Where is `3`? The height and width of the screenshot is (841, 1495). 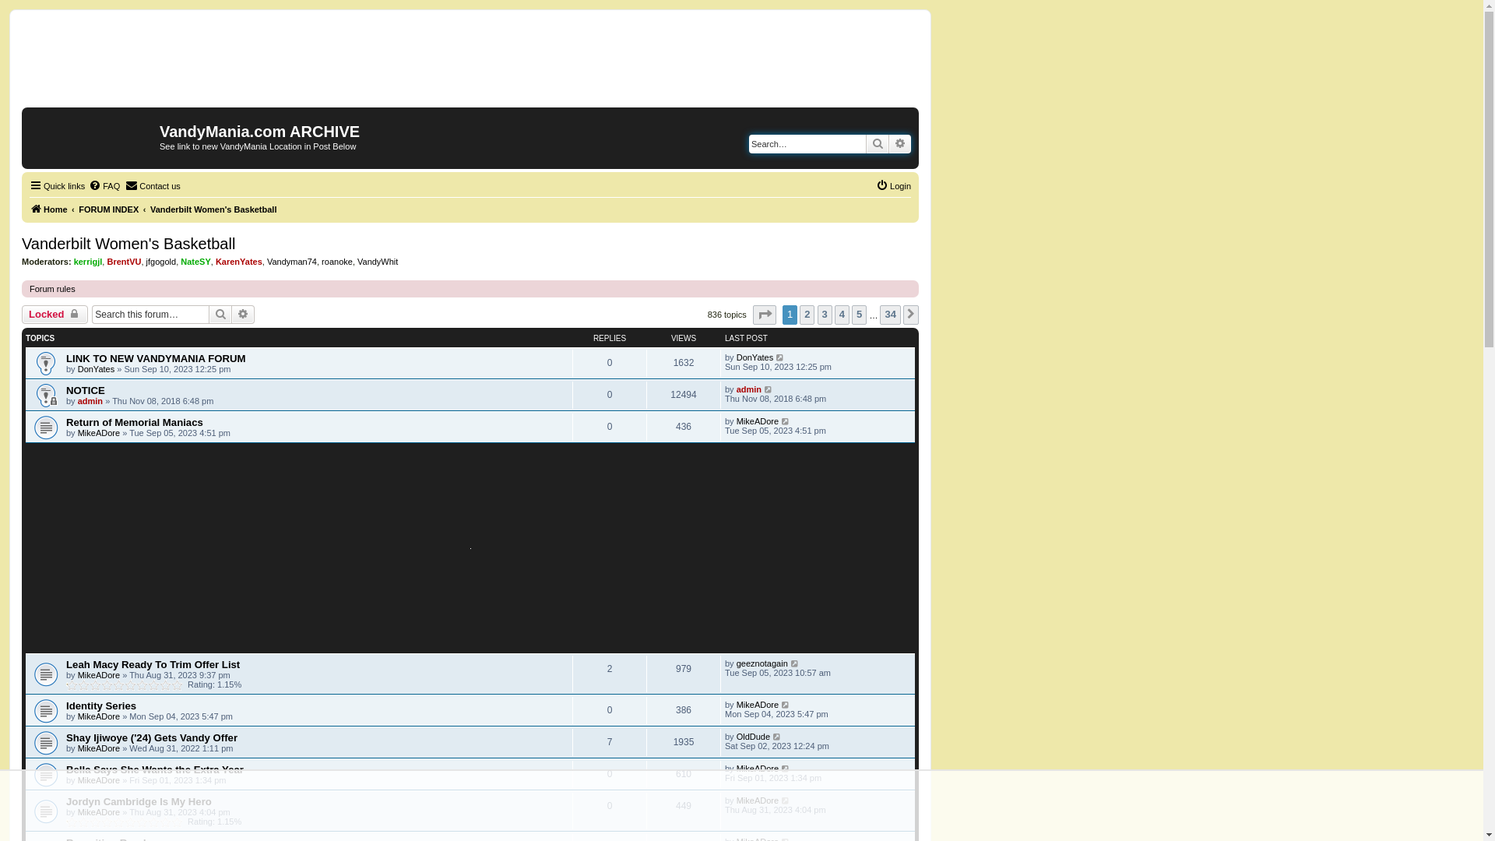 3 is located at coordinates (825, 315).